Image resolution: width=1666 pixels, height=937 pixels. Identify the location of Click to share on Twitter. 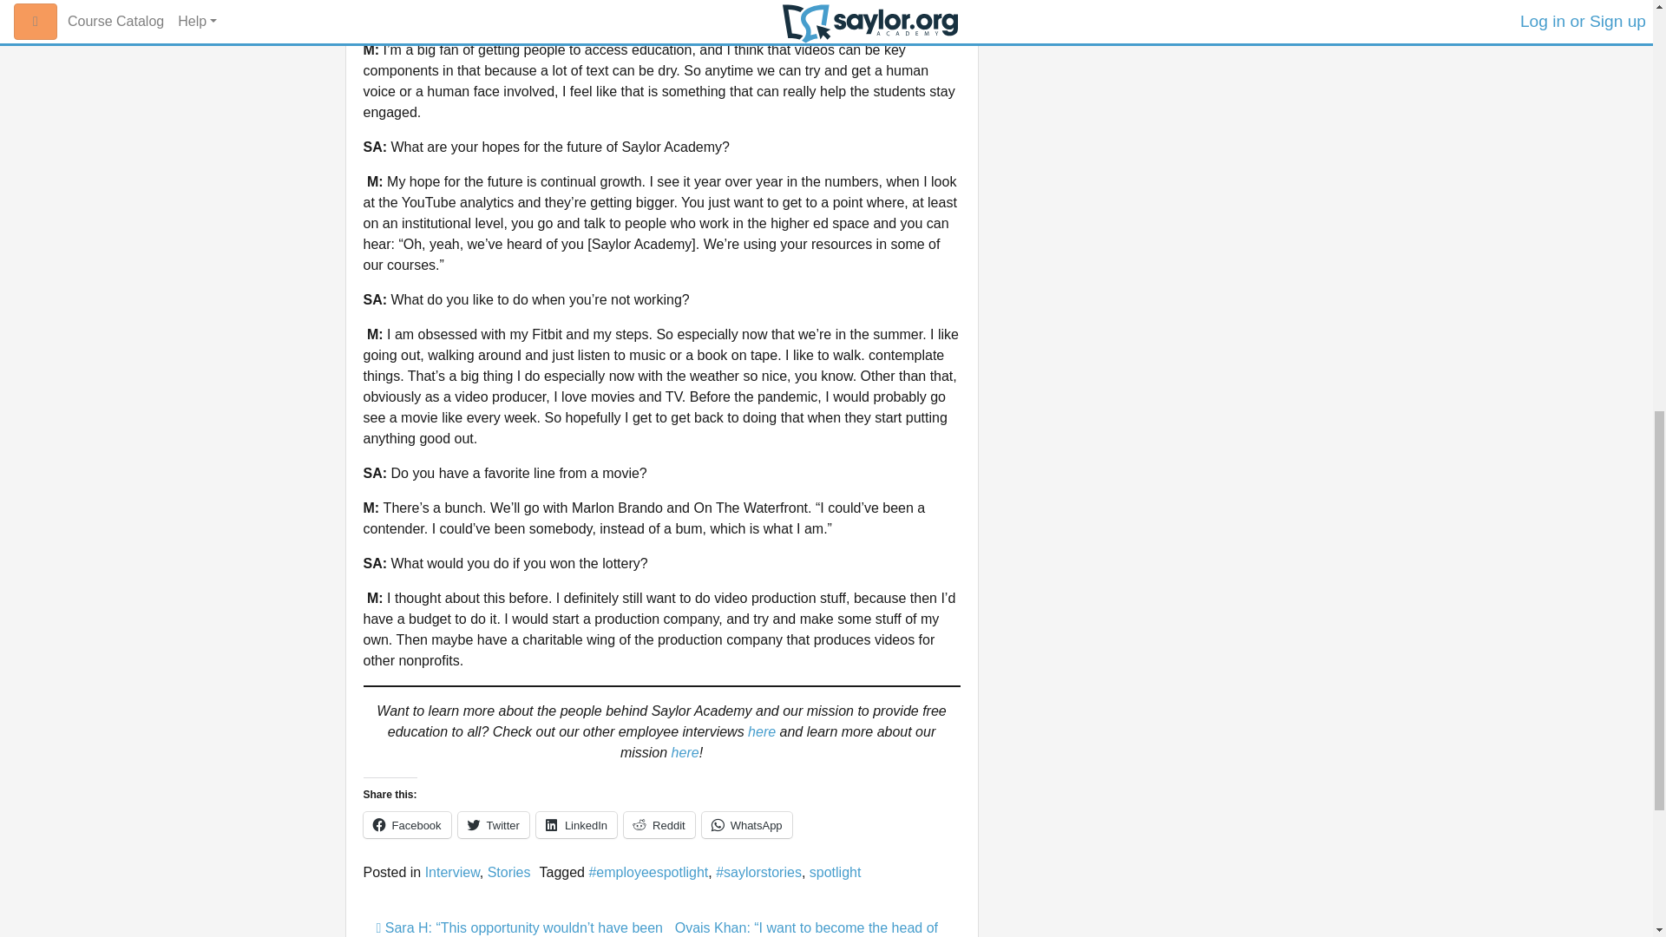
(494, 824).